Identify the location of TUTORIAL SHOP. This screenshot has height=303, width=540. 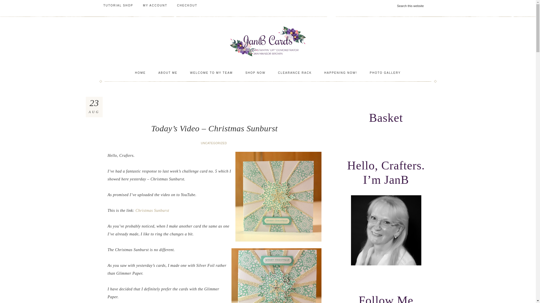
(118, 6).